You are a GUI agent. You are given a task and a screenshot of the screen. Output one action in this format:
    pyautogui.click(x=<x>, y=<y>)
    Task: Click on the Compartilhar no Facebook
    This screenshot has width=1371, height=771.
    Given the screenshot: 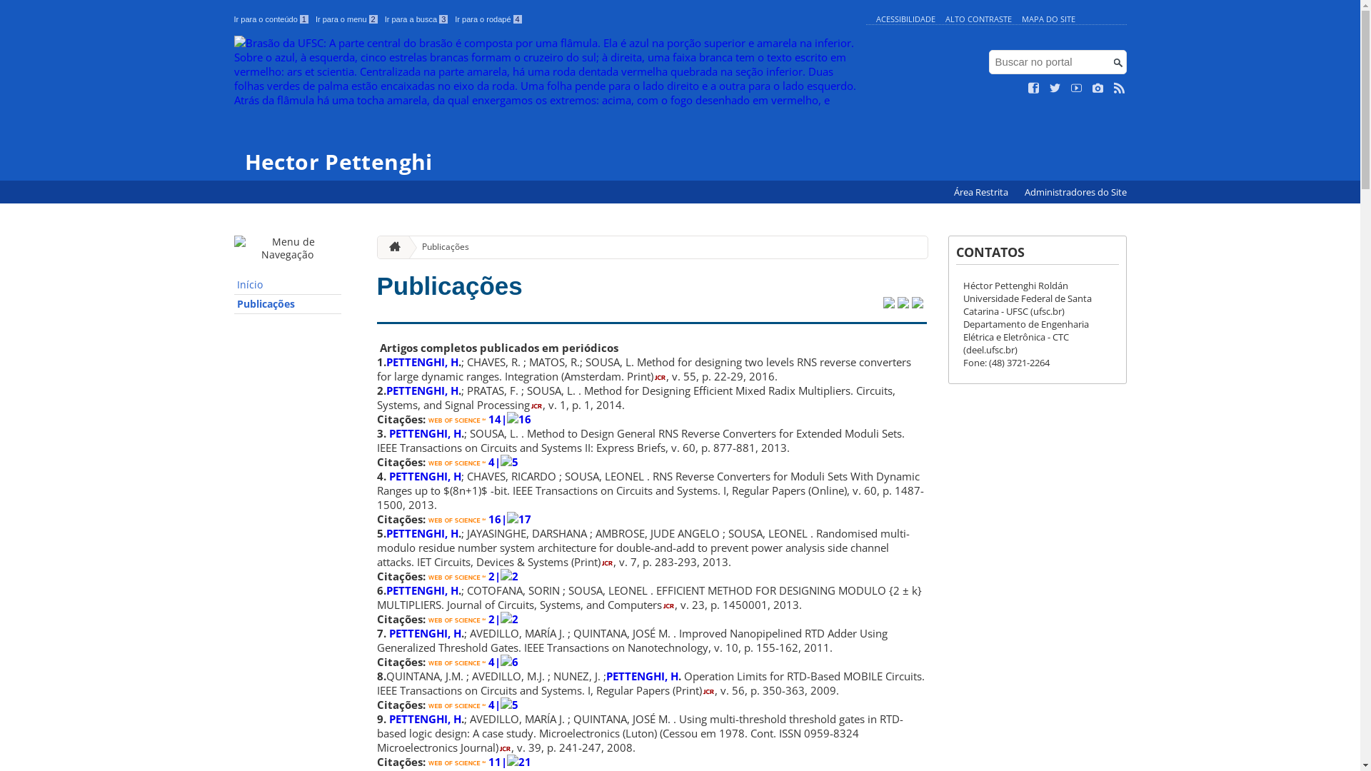 What is the action you would take?
    pyautogui.click(x=903, y=304)
    